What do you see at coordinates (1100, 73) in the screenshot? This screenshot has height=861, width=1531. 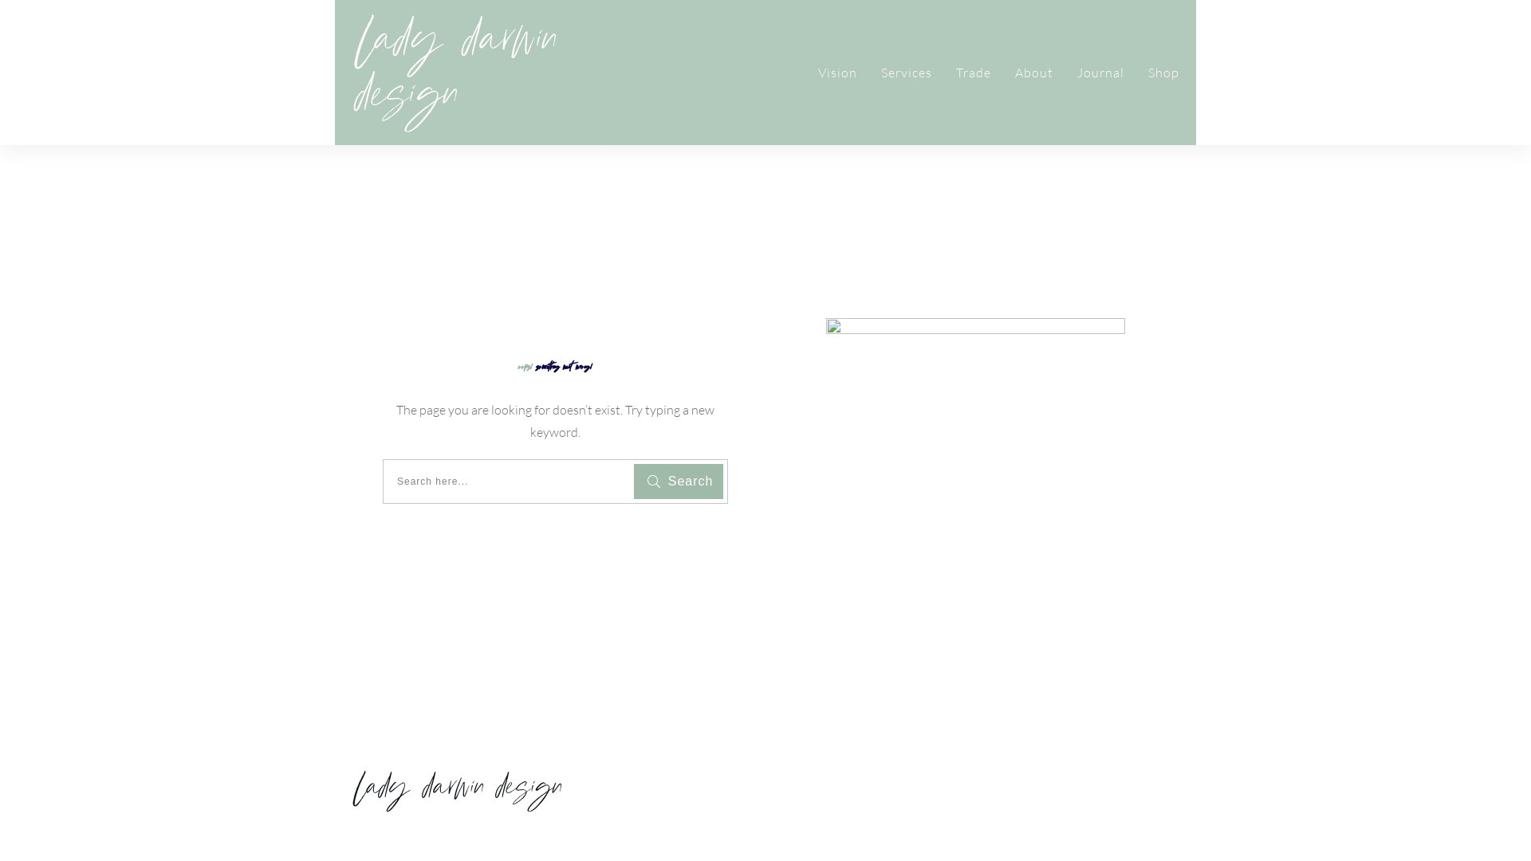 I see `Journal` at bounding box center [1100, 73].